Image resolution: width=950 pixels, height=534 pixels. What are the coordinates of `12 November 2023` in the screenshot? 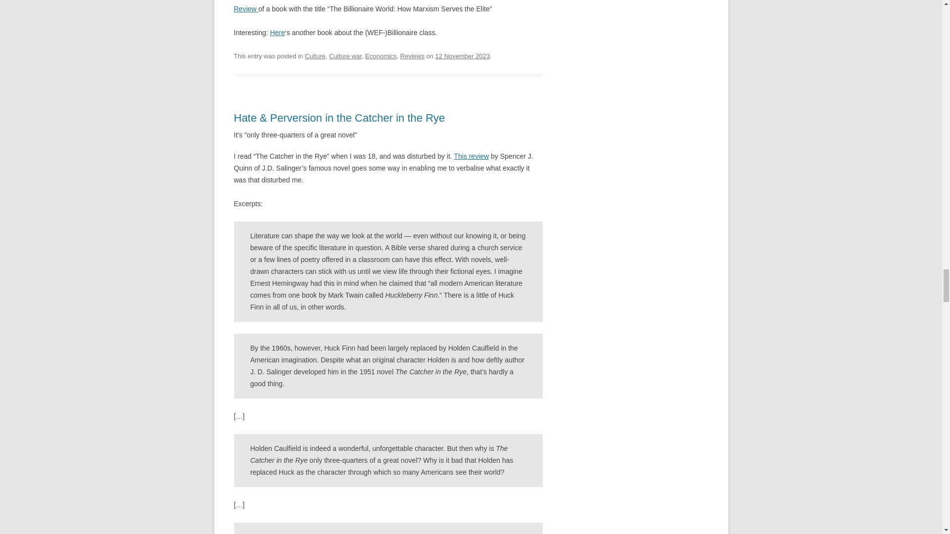 It's located at (462, 55).